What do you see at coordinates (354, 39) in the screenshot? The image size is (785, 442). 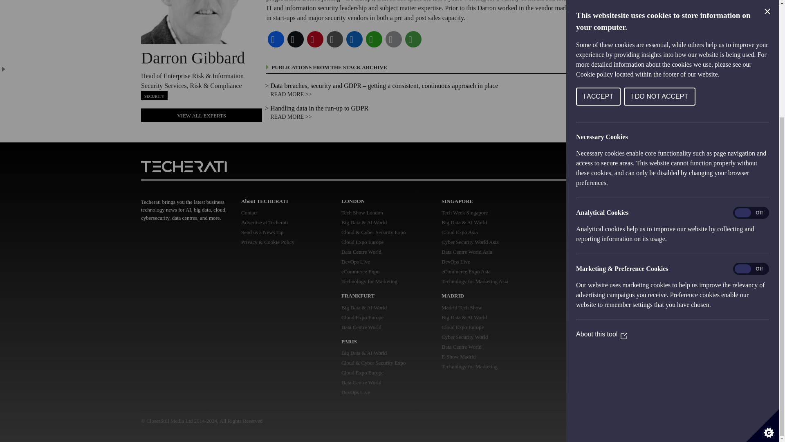 I see `LinkedIn` at bounding box center [354, 39].